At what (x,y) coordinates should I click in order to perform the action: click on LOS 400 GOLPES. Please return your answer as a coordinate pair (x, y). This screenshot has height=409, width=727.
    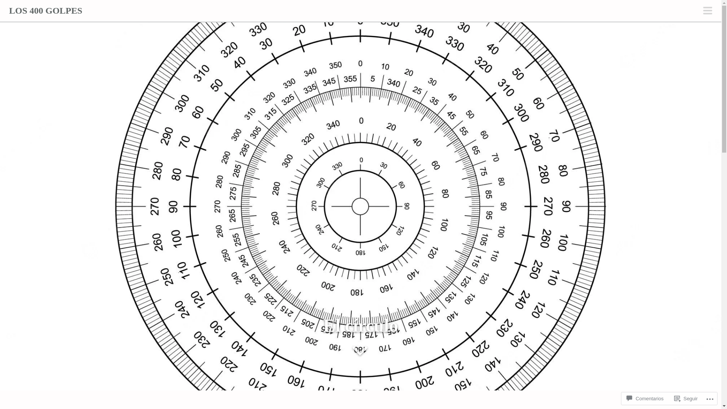
    Looking at the image, I should click on (45, 11).